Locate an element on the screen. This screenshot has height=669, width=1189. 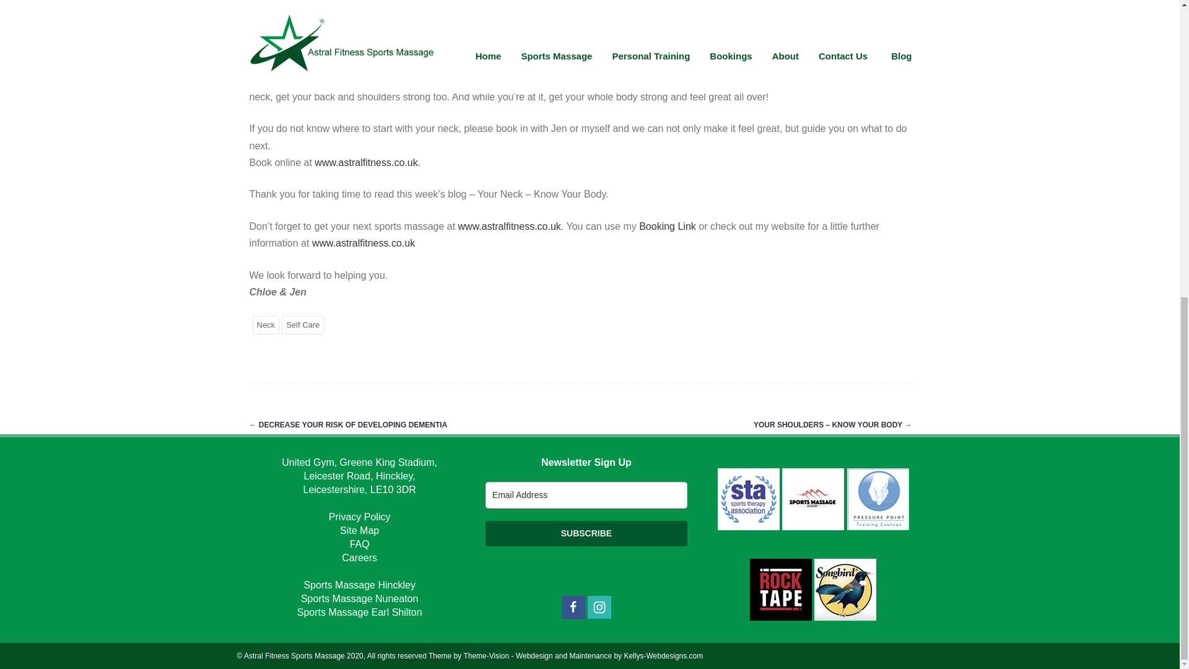
Self Care is located at coordinates (302, 325).